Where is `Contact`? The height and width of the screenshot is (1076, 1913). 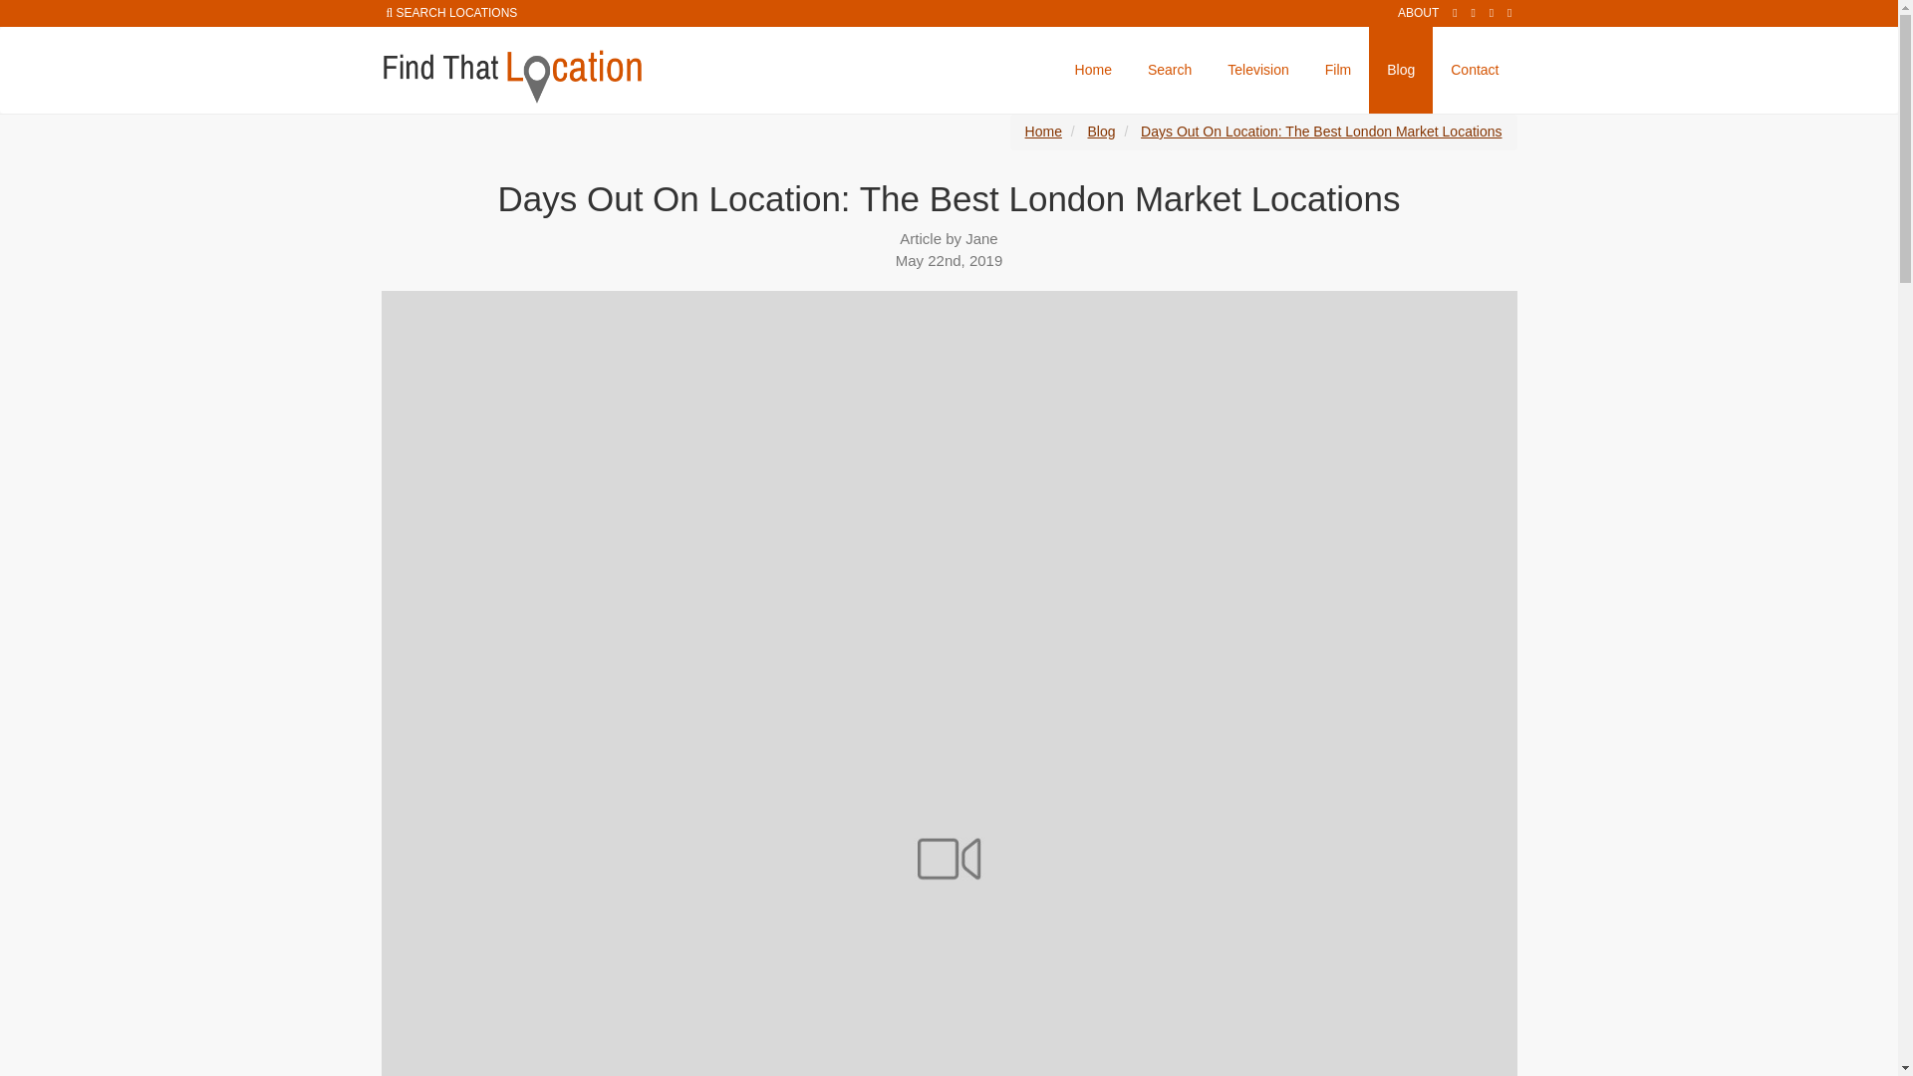
Contact is located at coordinates (1475, 70).